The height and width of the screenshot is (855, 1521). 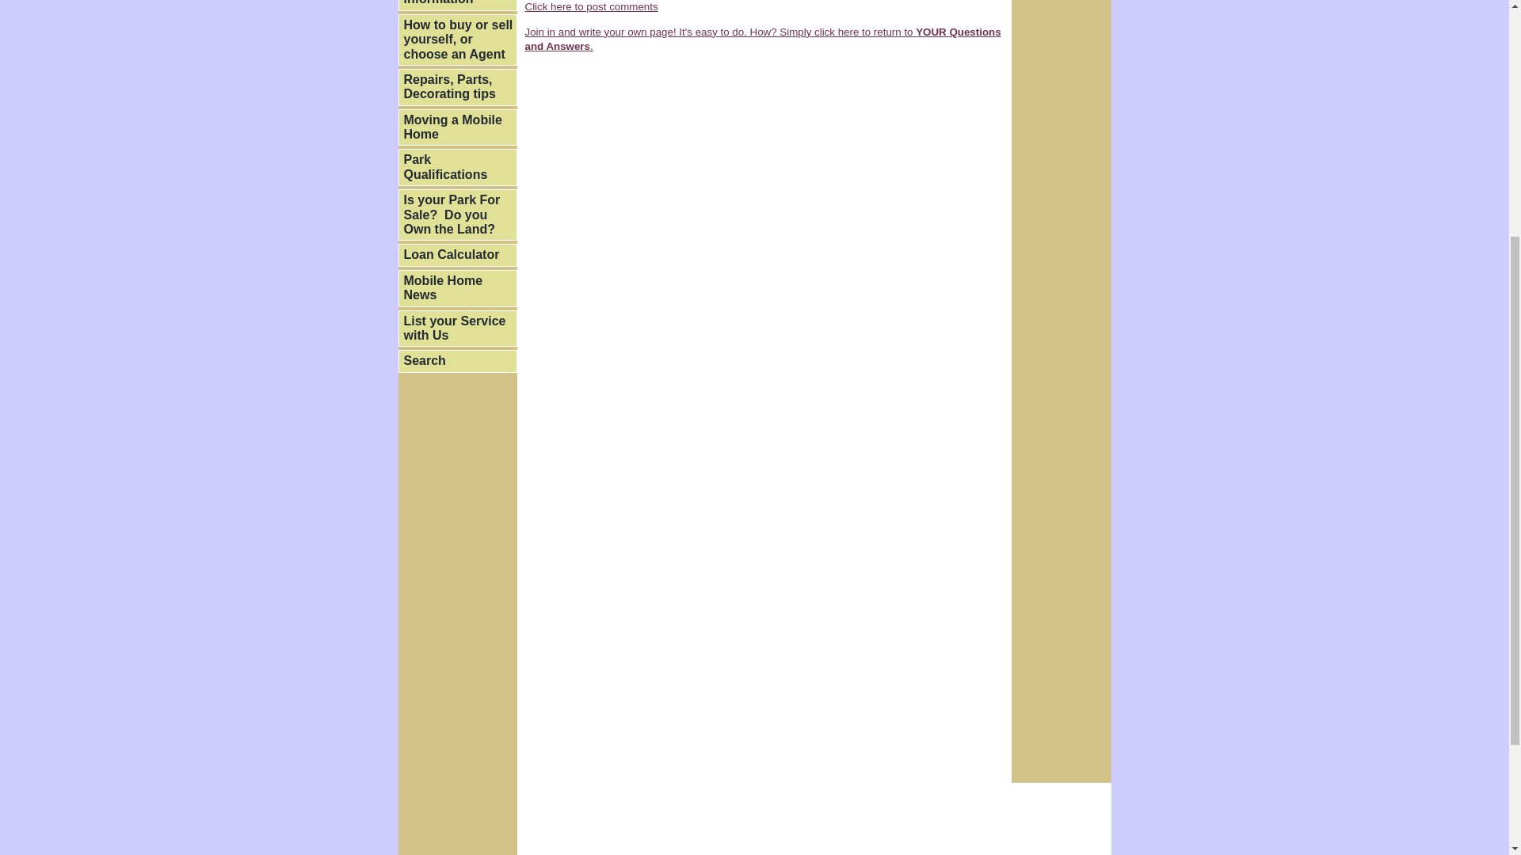 I want to click on Insurance information, so click(x=456, y=6).